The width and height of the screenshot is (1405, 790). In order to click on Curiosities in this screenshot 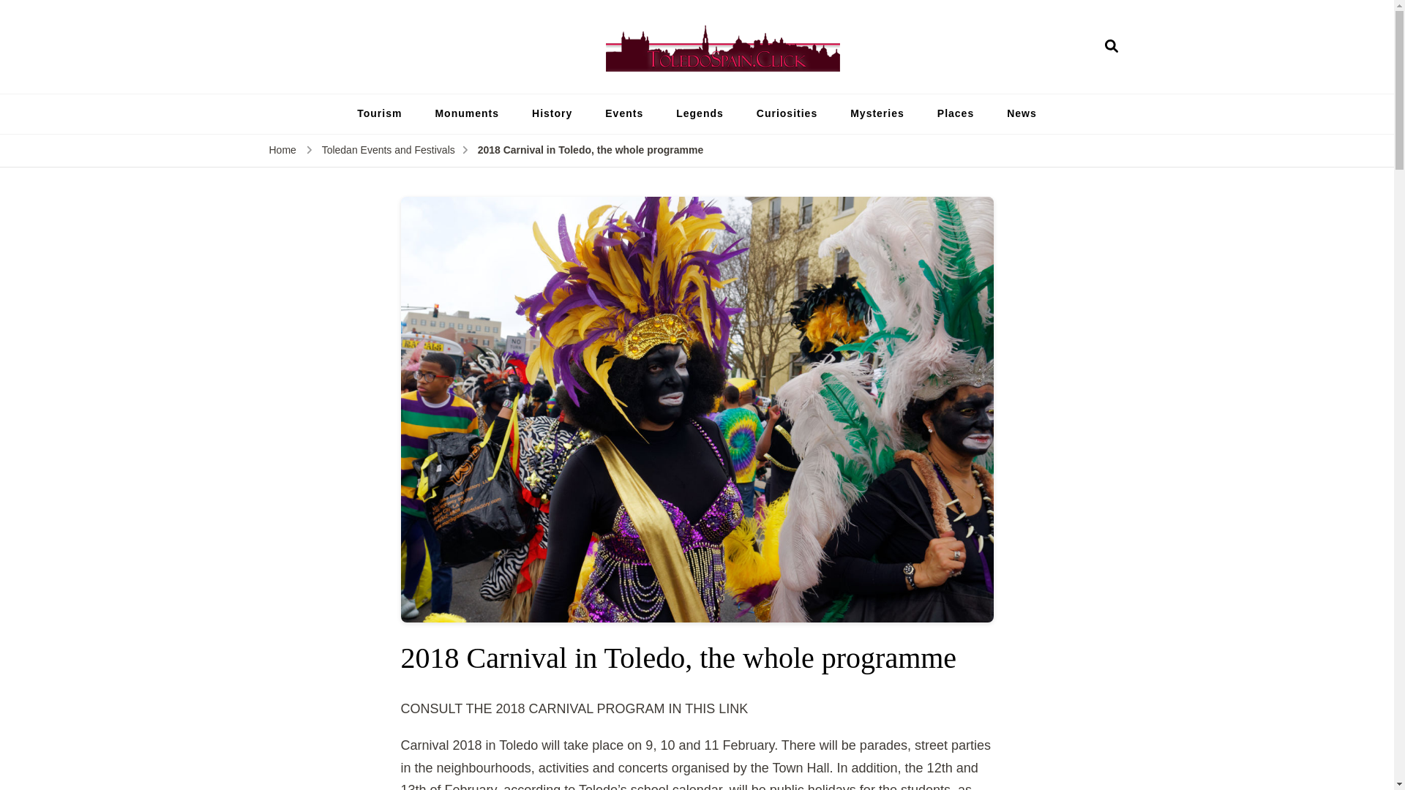, I will do `click(786, 113)`.